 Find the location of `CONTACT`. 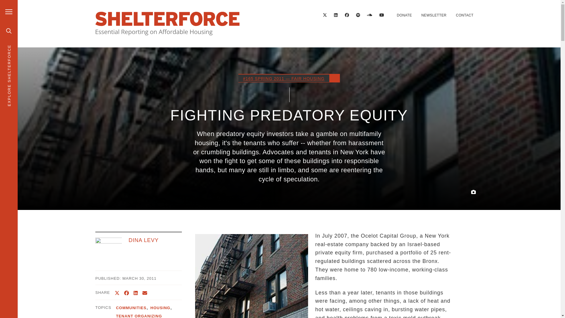

CONTACT is located at coordinates (464, 15).